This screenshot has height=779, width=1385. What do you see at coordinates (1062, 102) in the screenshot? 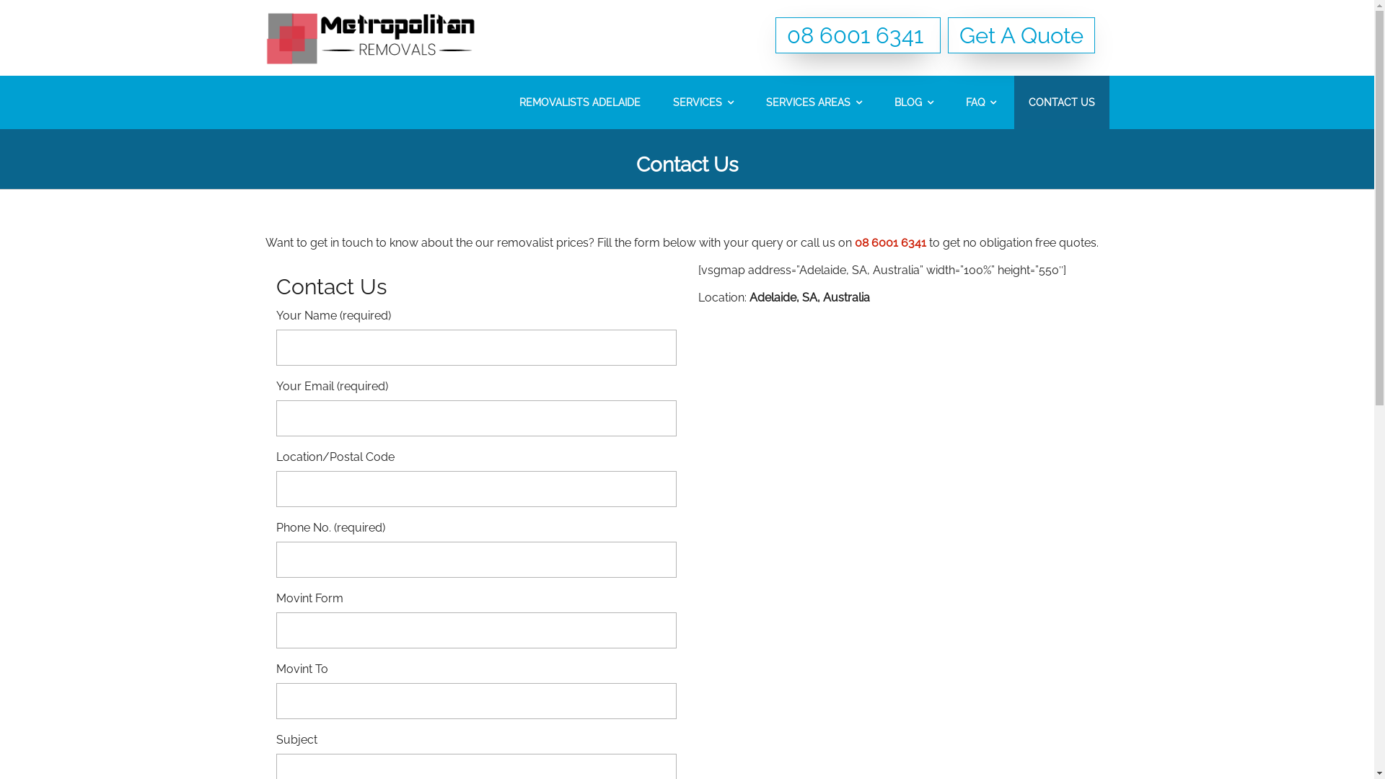
I see `CONTACT US` at bounding box center [1062, 102].